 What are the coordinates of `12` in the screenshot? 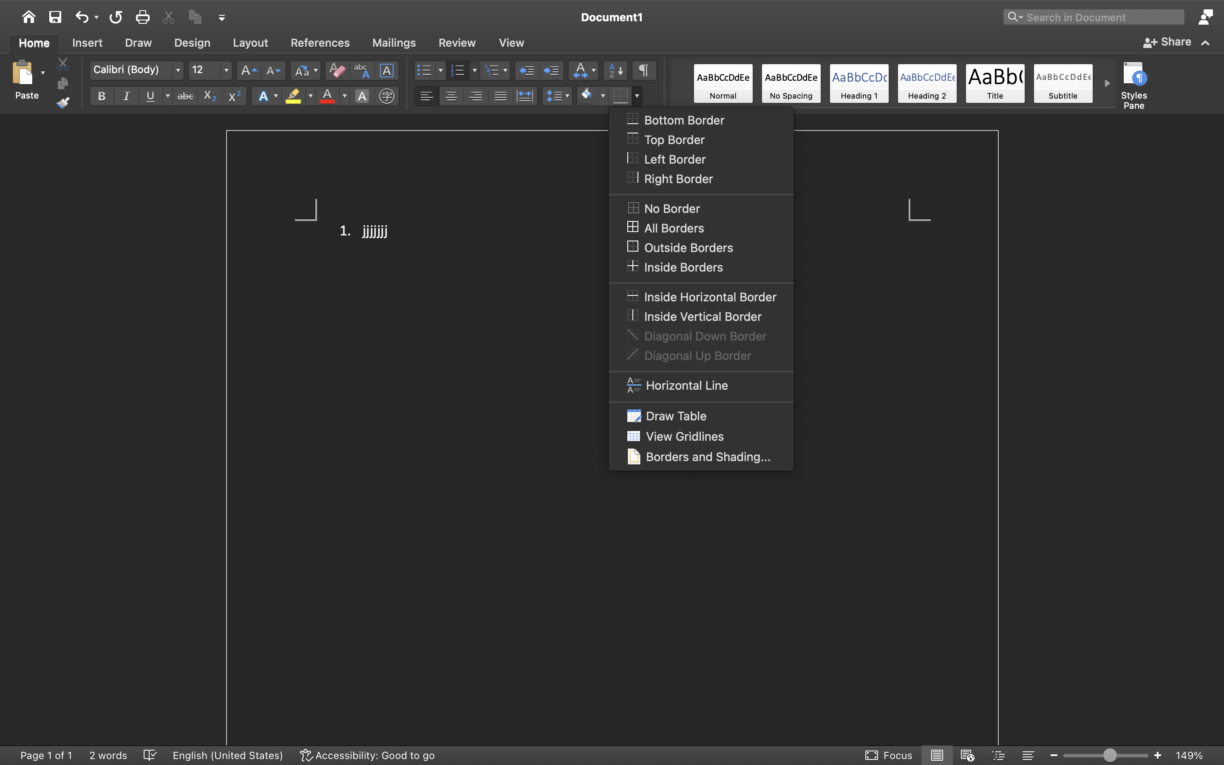 It's located at (210, 71).